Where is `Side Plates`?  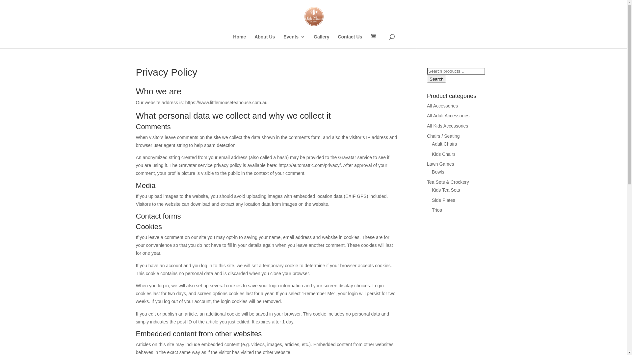 Side Plates is located at coordinates (444, 200).